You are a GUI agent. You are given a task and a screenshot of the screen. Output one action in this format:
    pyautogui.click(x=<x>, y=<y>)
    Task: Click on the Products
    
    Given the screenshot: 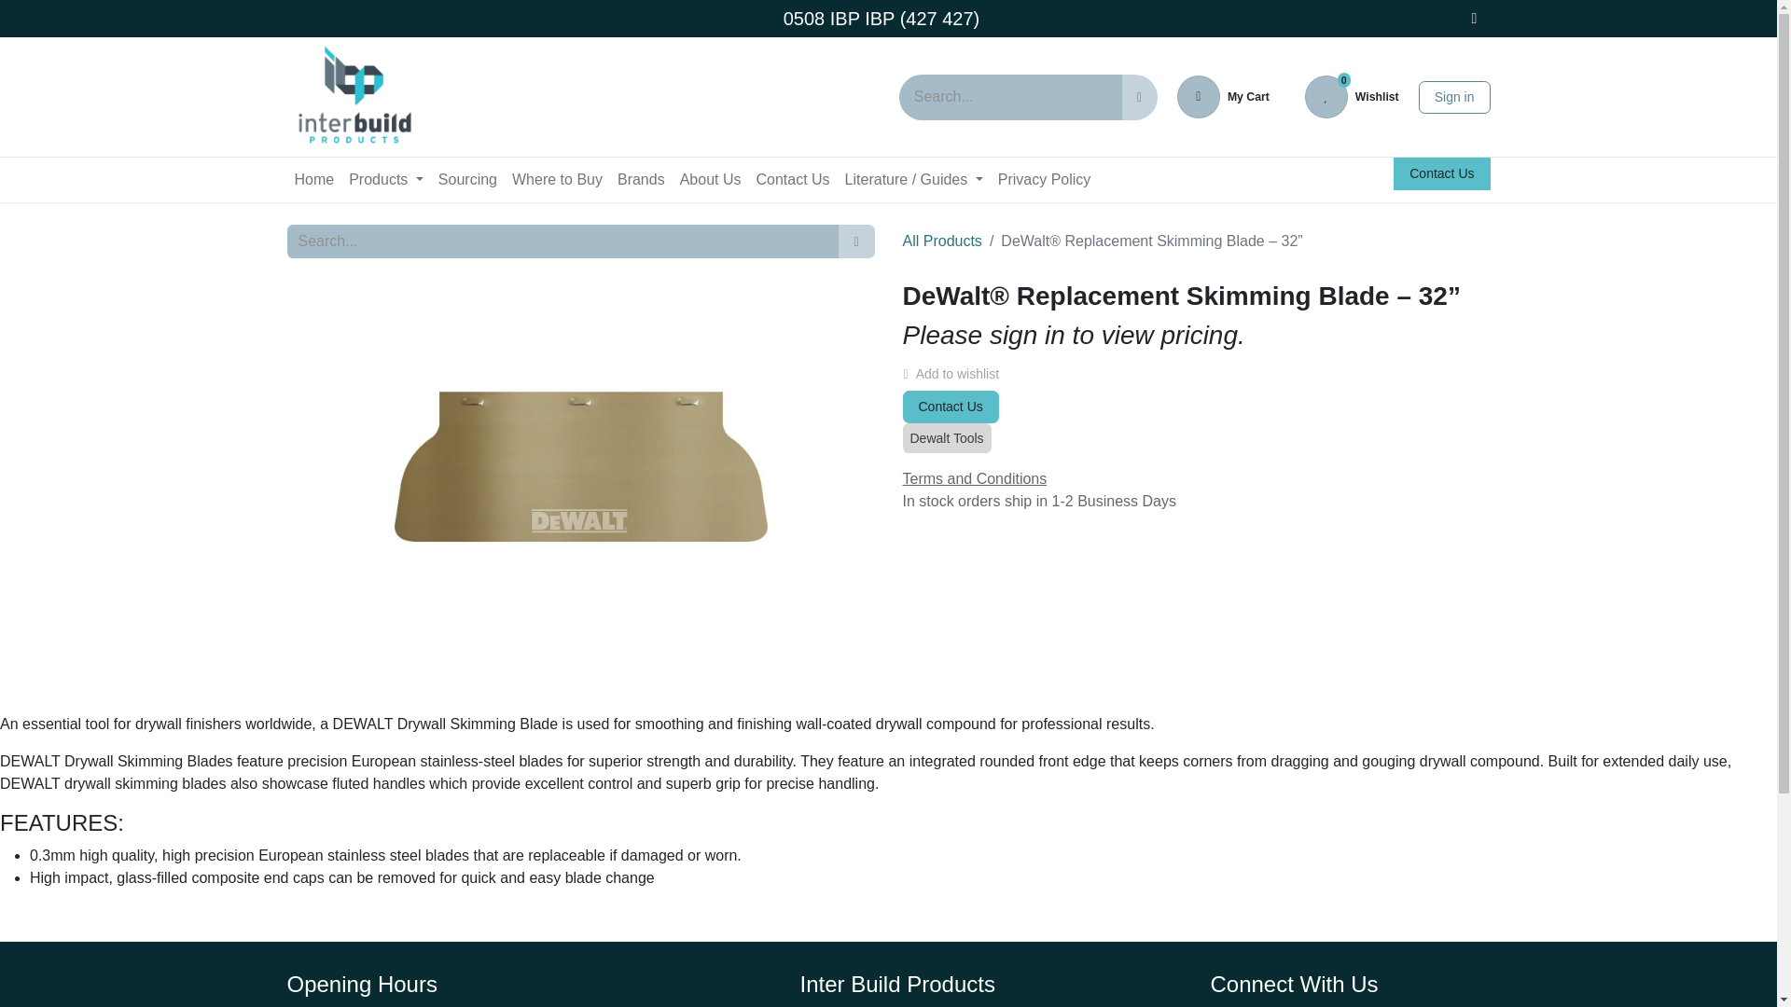 What is the action you would take?
    pyautogui.click(x=1453, y=96)
    